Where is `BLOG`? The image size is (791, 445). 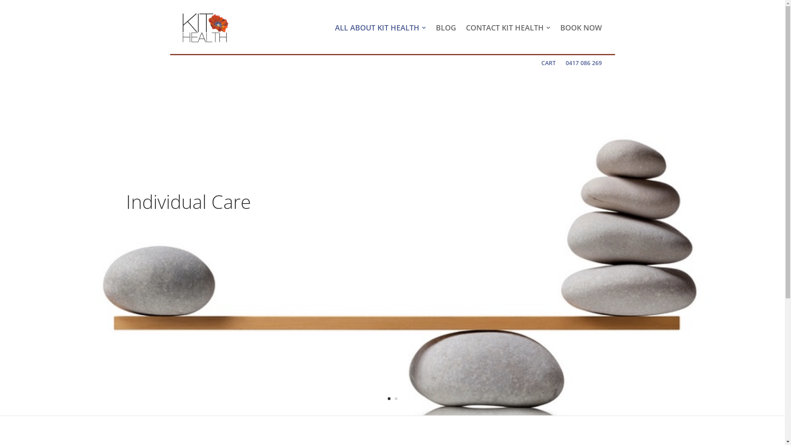 BLOG is located at coordinates (446, 28).